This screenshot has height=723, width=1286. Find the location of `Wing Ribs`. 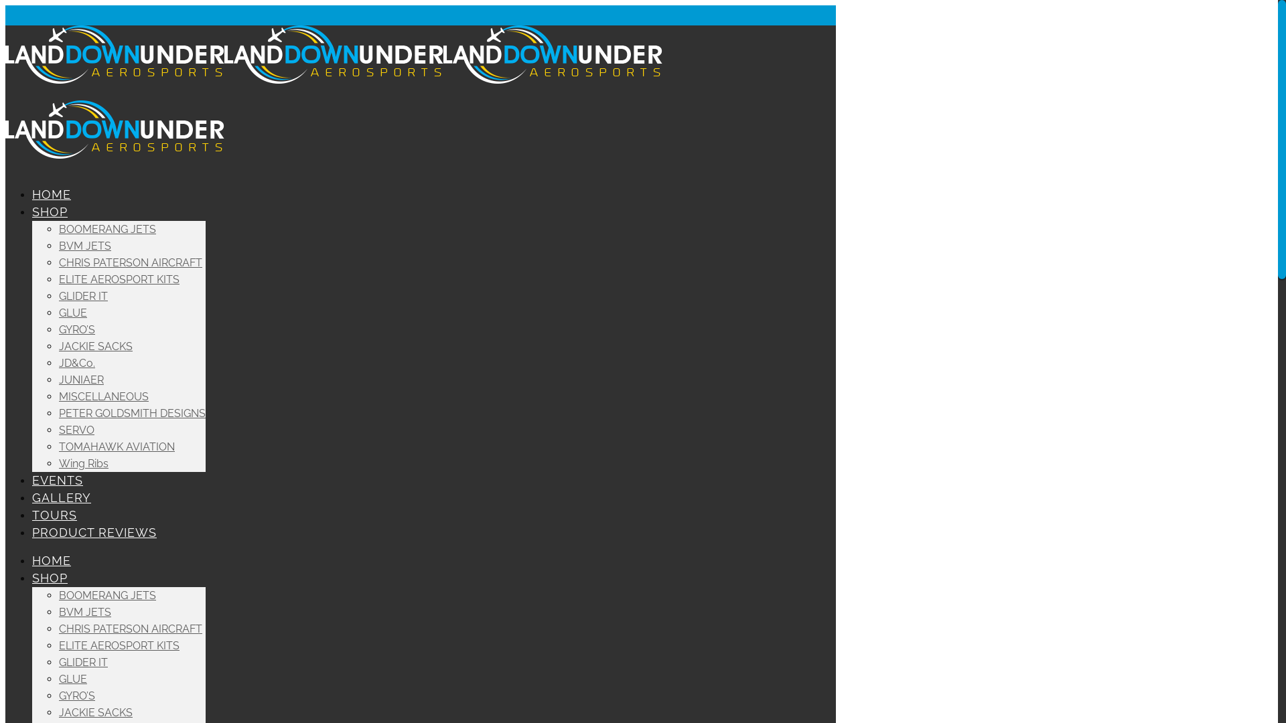

Wing Ribs is located at coordinates (84, 463).